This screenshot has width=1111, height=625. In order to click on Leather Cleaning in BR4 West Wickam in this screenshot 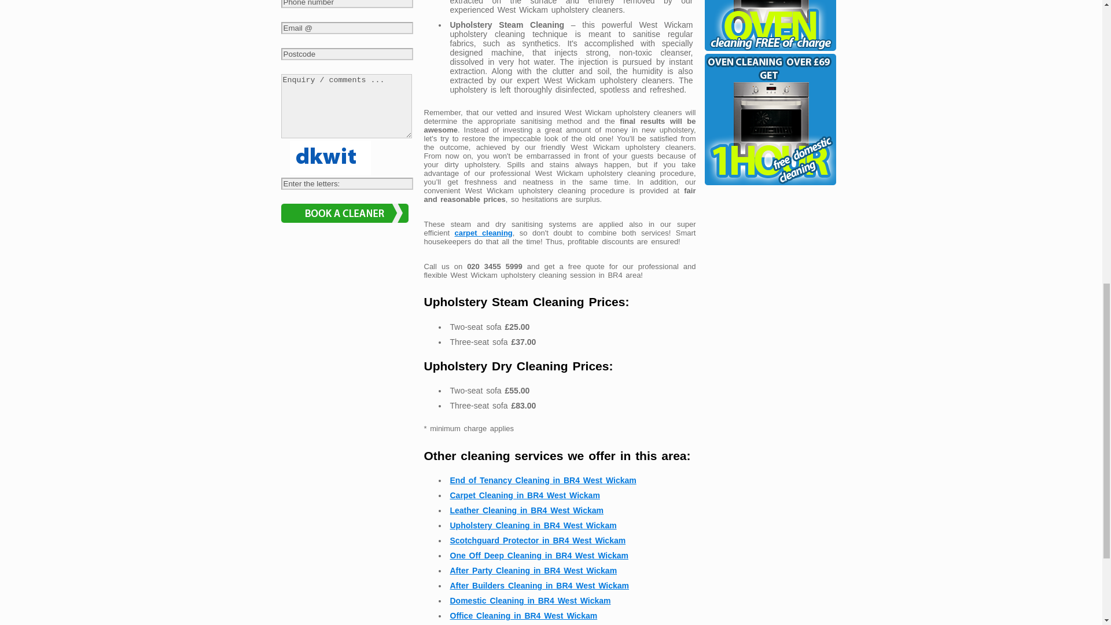, I will do `click(527, 510)`.